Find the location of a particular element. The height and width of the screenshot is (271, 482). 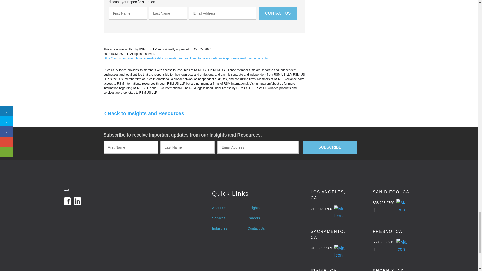

Contact Us is located at coordinates (256, 228).